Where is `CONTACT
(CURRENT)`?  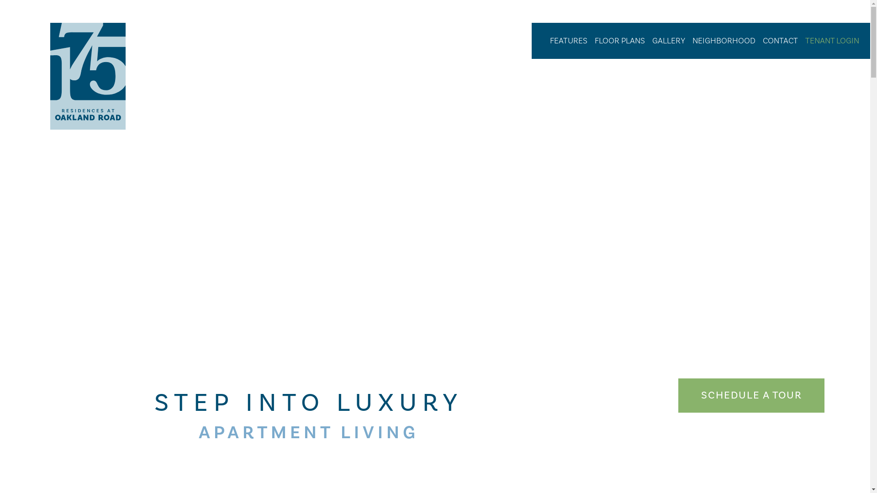
CONTACT
(CURRENT) is located at coordinates (780, 41).